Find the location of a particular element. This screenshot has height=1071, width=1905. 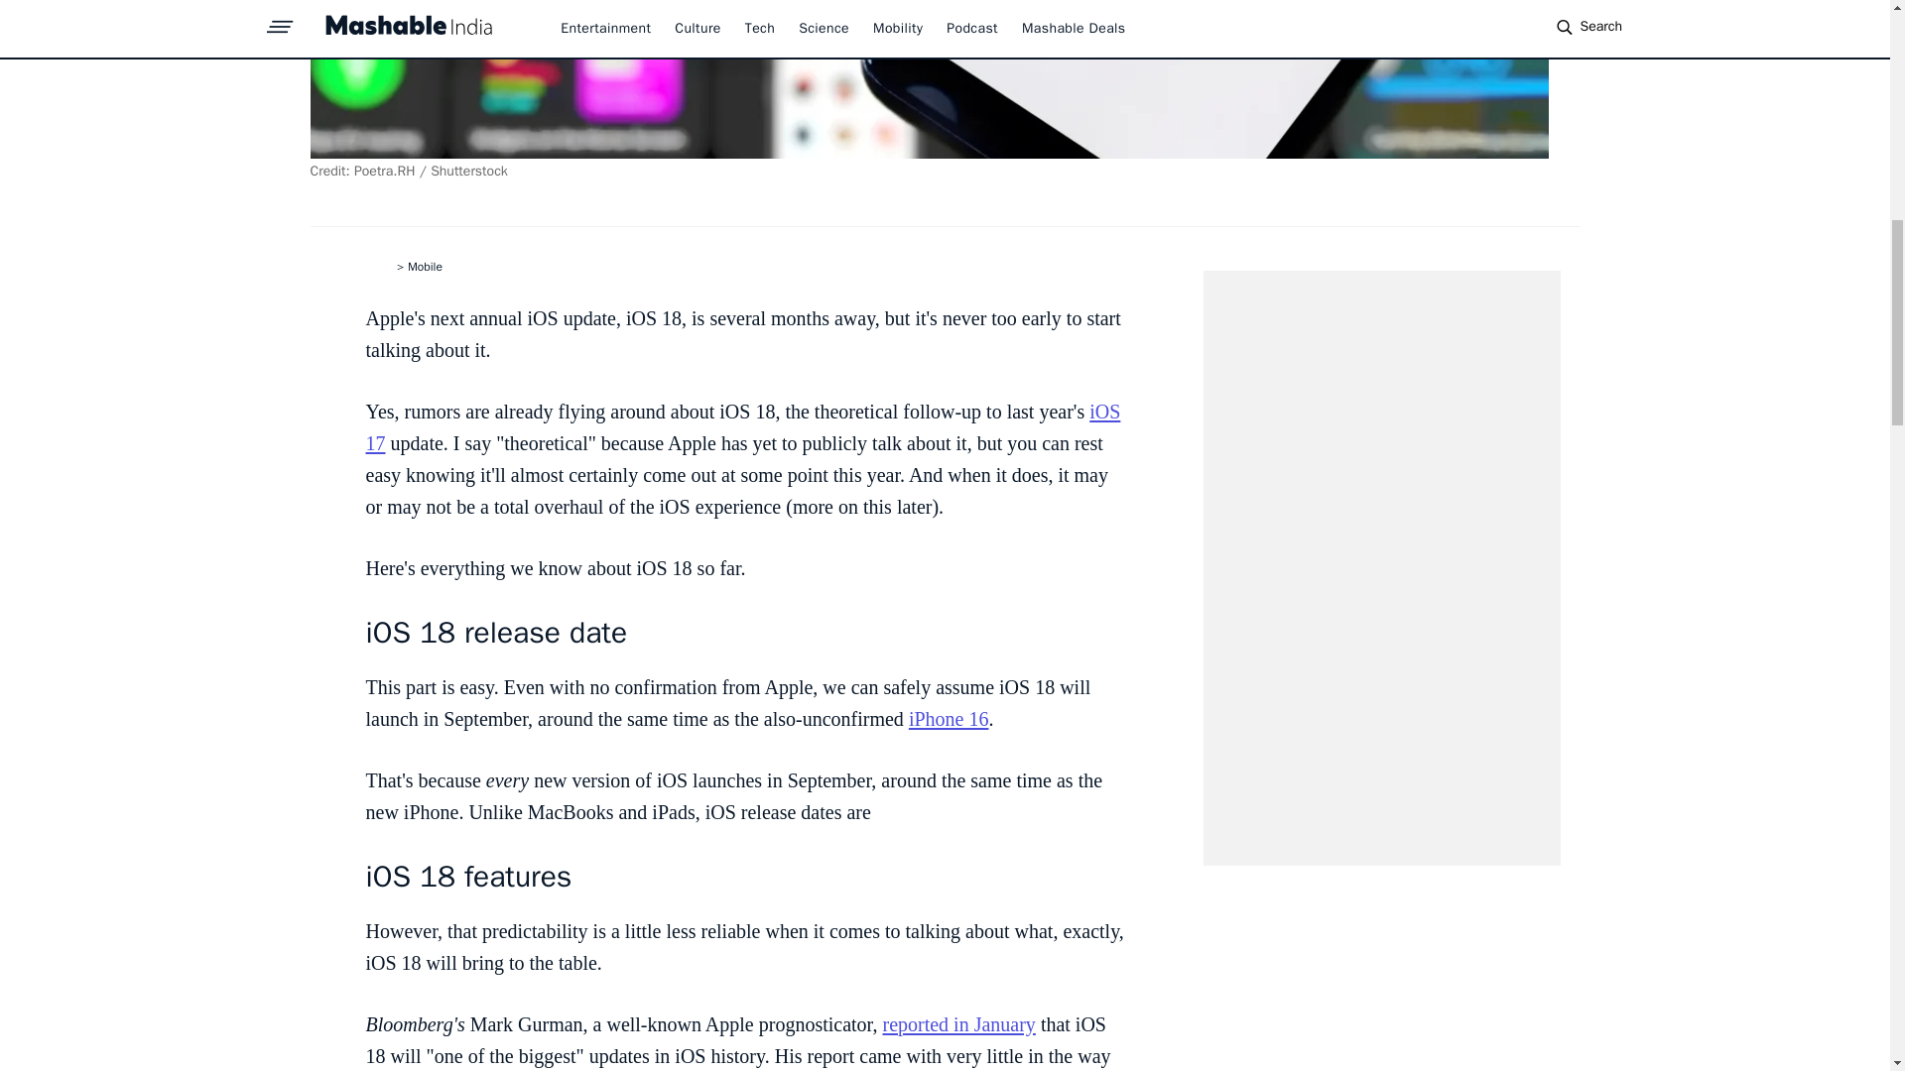

iOS 17 is located at coordinates (742, 426).